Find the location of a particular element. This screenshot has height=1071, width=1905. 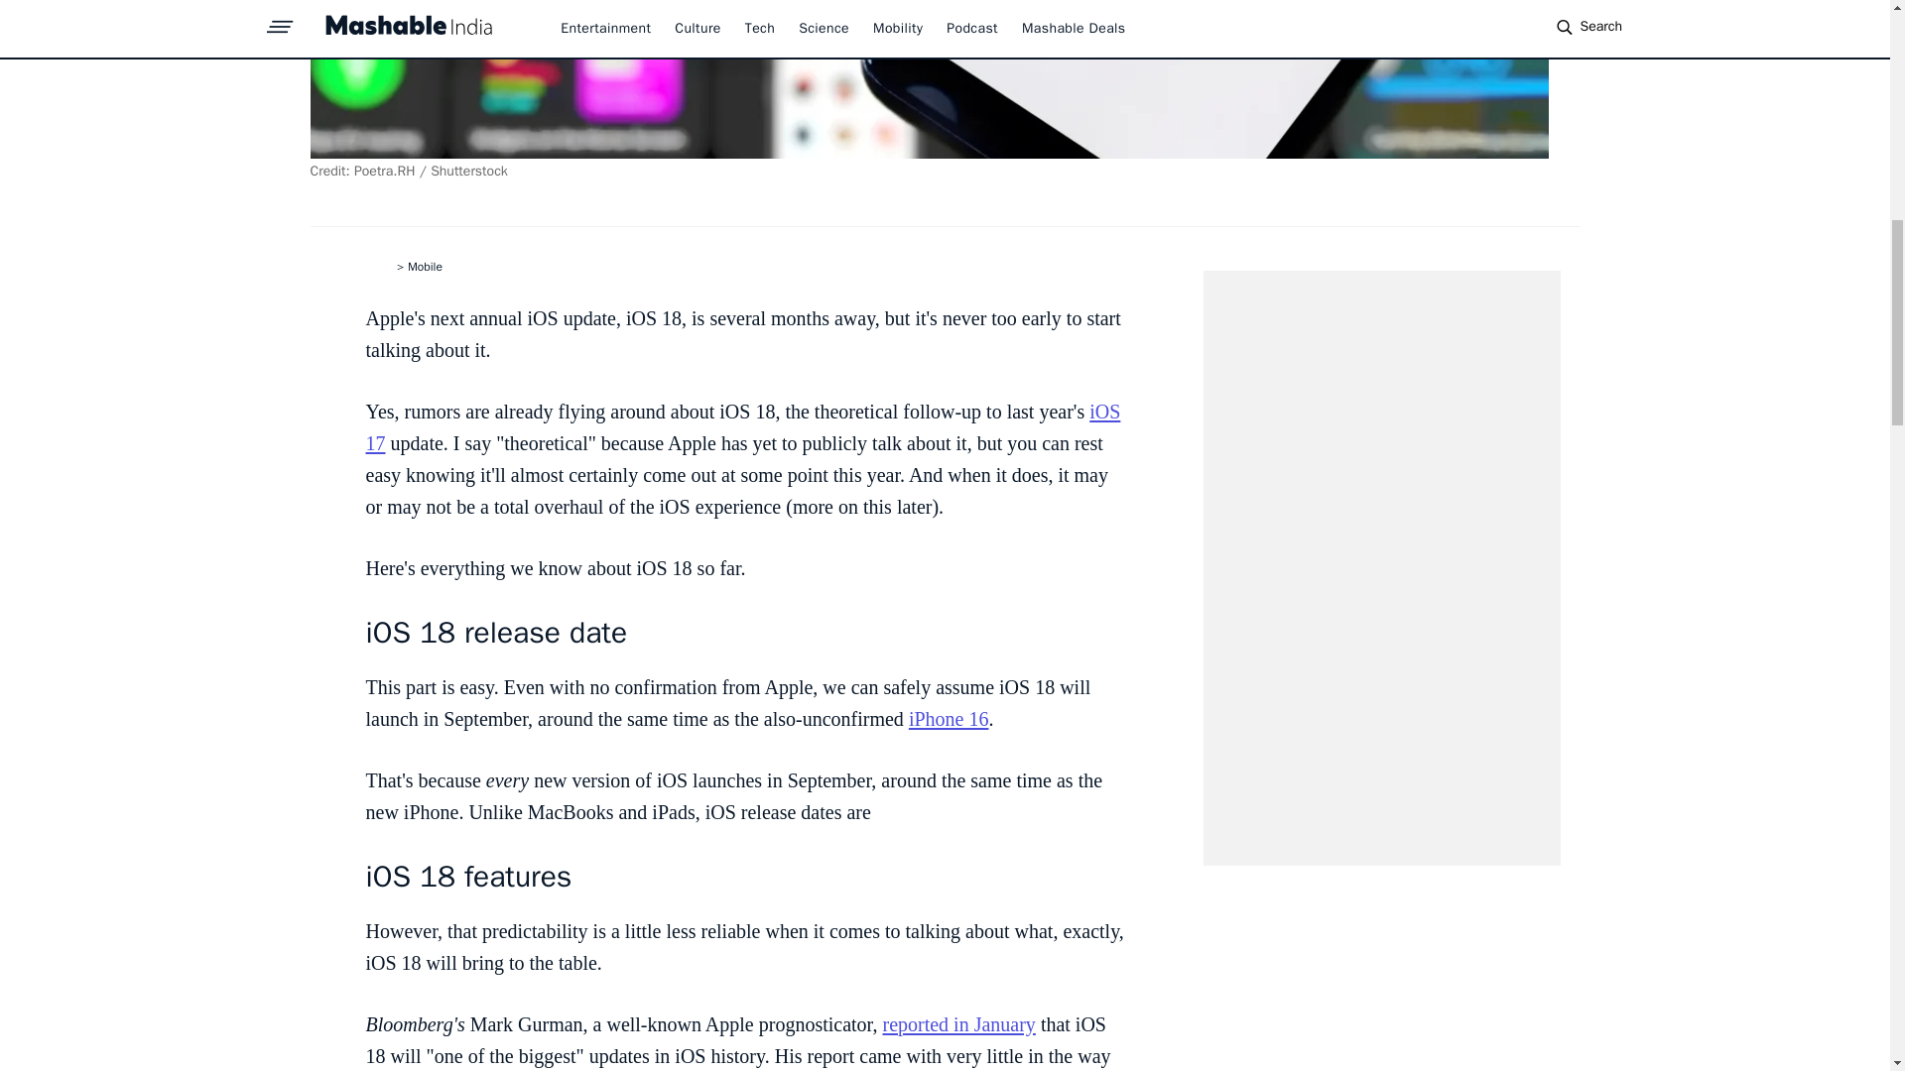

iOS 17 is located at coordinates (742, 426).